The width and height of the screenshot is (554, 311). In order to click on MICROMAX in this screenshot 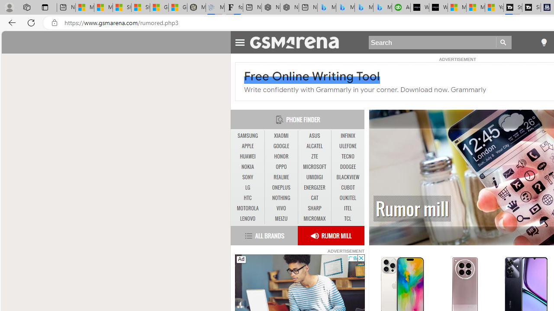, I will do `click(314, 219)`.